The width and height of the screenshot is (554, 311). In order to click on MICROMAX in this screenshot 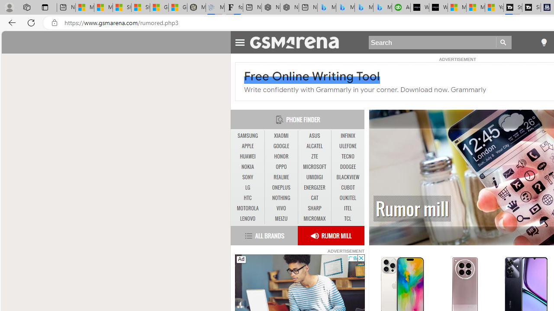, I will do `click(314, 219)`.